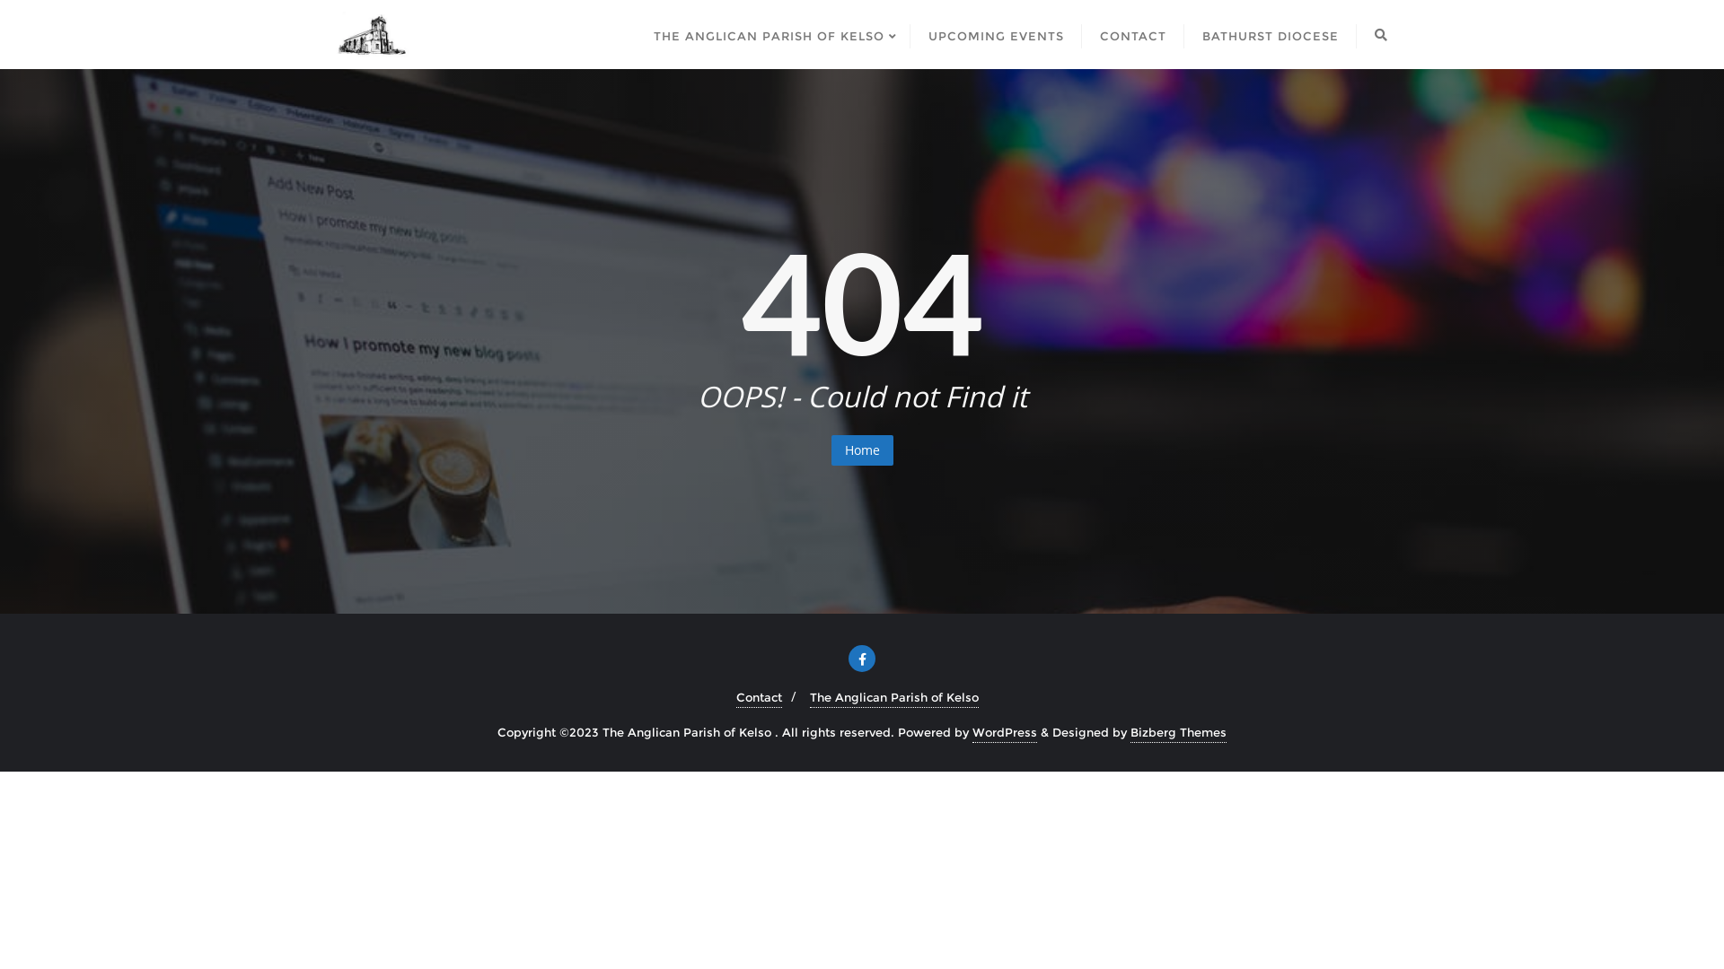 The width and height of the screenshot is (1724, 969). Describe the element at coordinates (1178, 732) in the screenshot. I see `Bizberg Themes` at that location.